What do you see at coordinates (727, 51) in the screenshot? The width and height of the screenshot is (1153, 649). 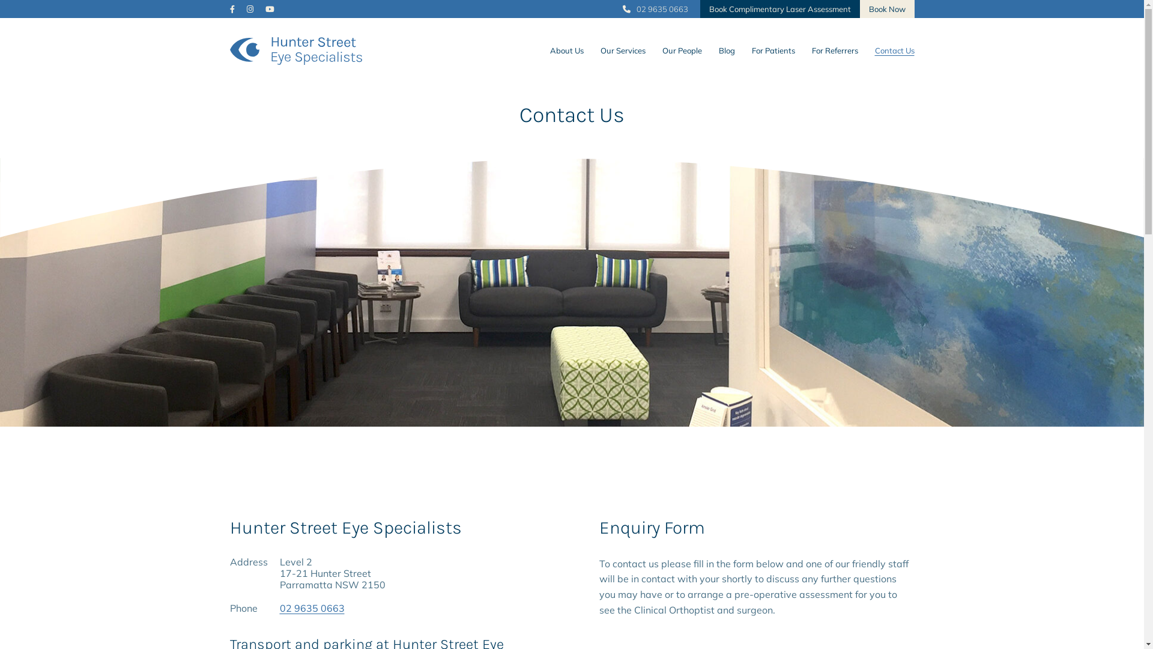 I see `Blog` at bounding box center [727, 51].